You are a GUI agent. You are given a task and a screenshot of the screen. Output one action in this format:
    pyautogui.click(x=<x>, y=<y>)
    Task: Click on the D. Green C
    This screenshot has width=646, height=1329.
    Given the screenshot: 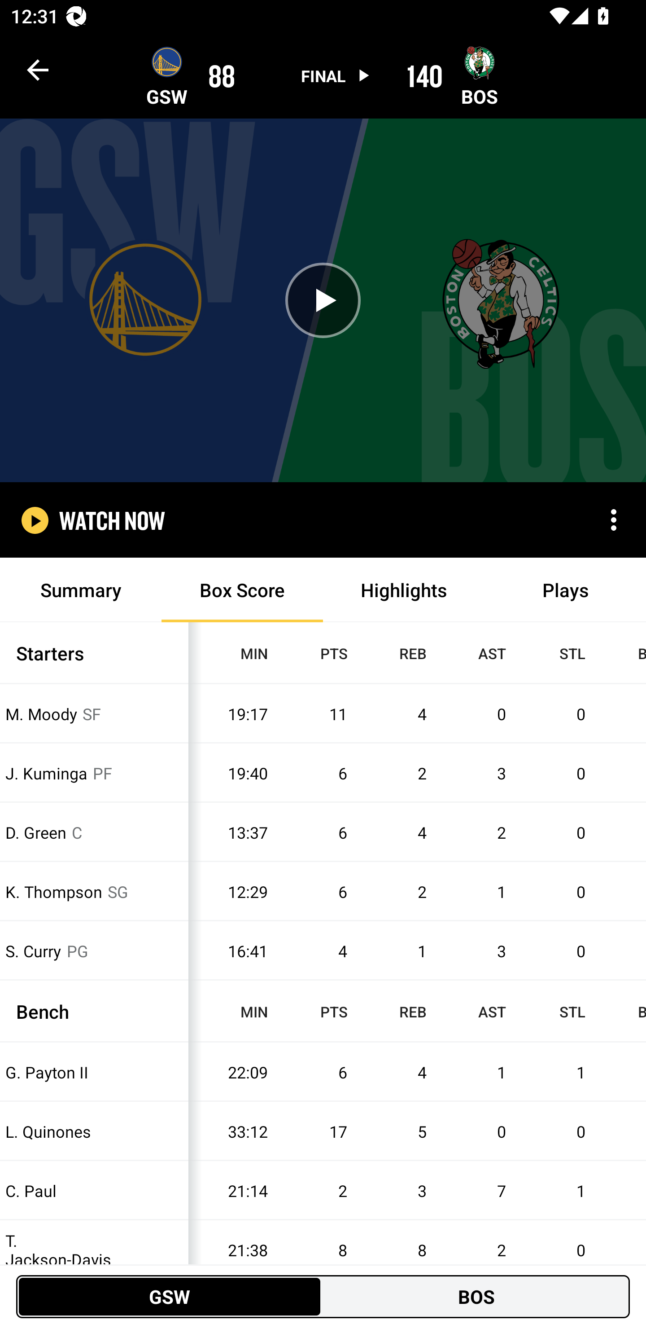 What is the action you would take?
    pyautogui.click(x=94, y=832)
    